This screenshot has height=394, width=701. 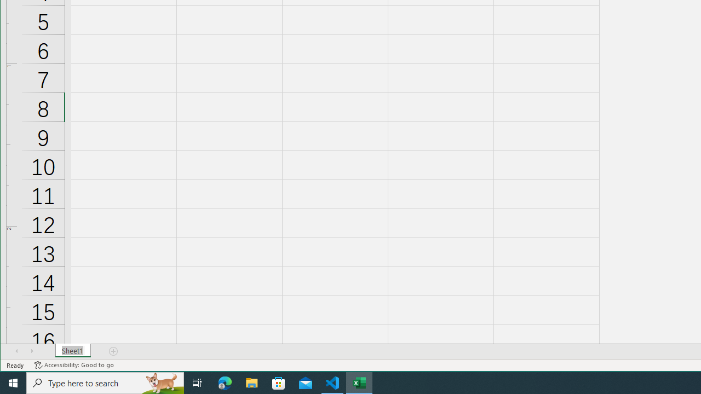 What do you see at coordinates (105, 383) in the screenshot?
I see `Type here to search` at bounding box center [105, 383].